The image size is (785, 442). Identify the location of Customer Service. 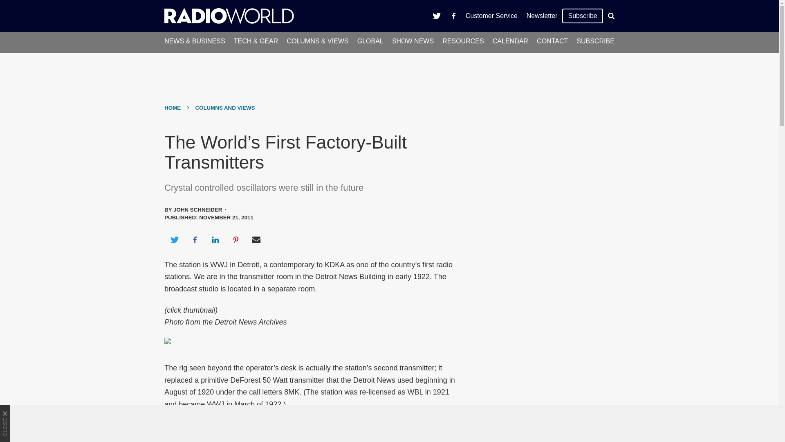
(491, 16).